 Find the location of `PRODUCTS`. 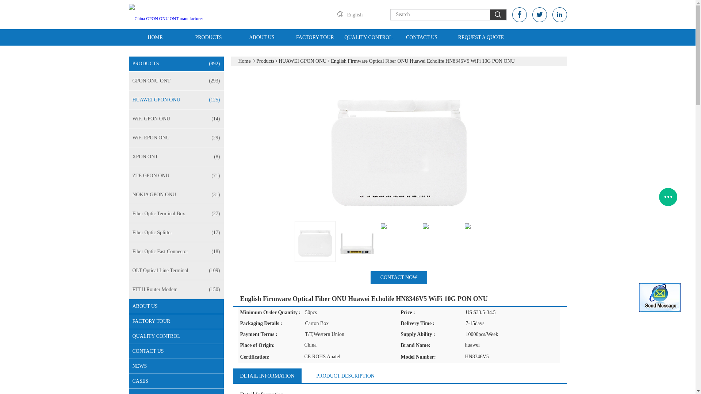

PRODUCTS is located at coordinates (208, 37).